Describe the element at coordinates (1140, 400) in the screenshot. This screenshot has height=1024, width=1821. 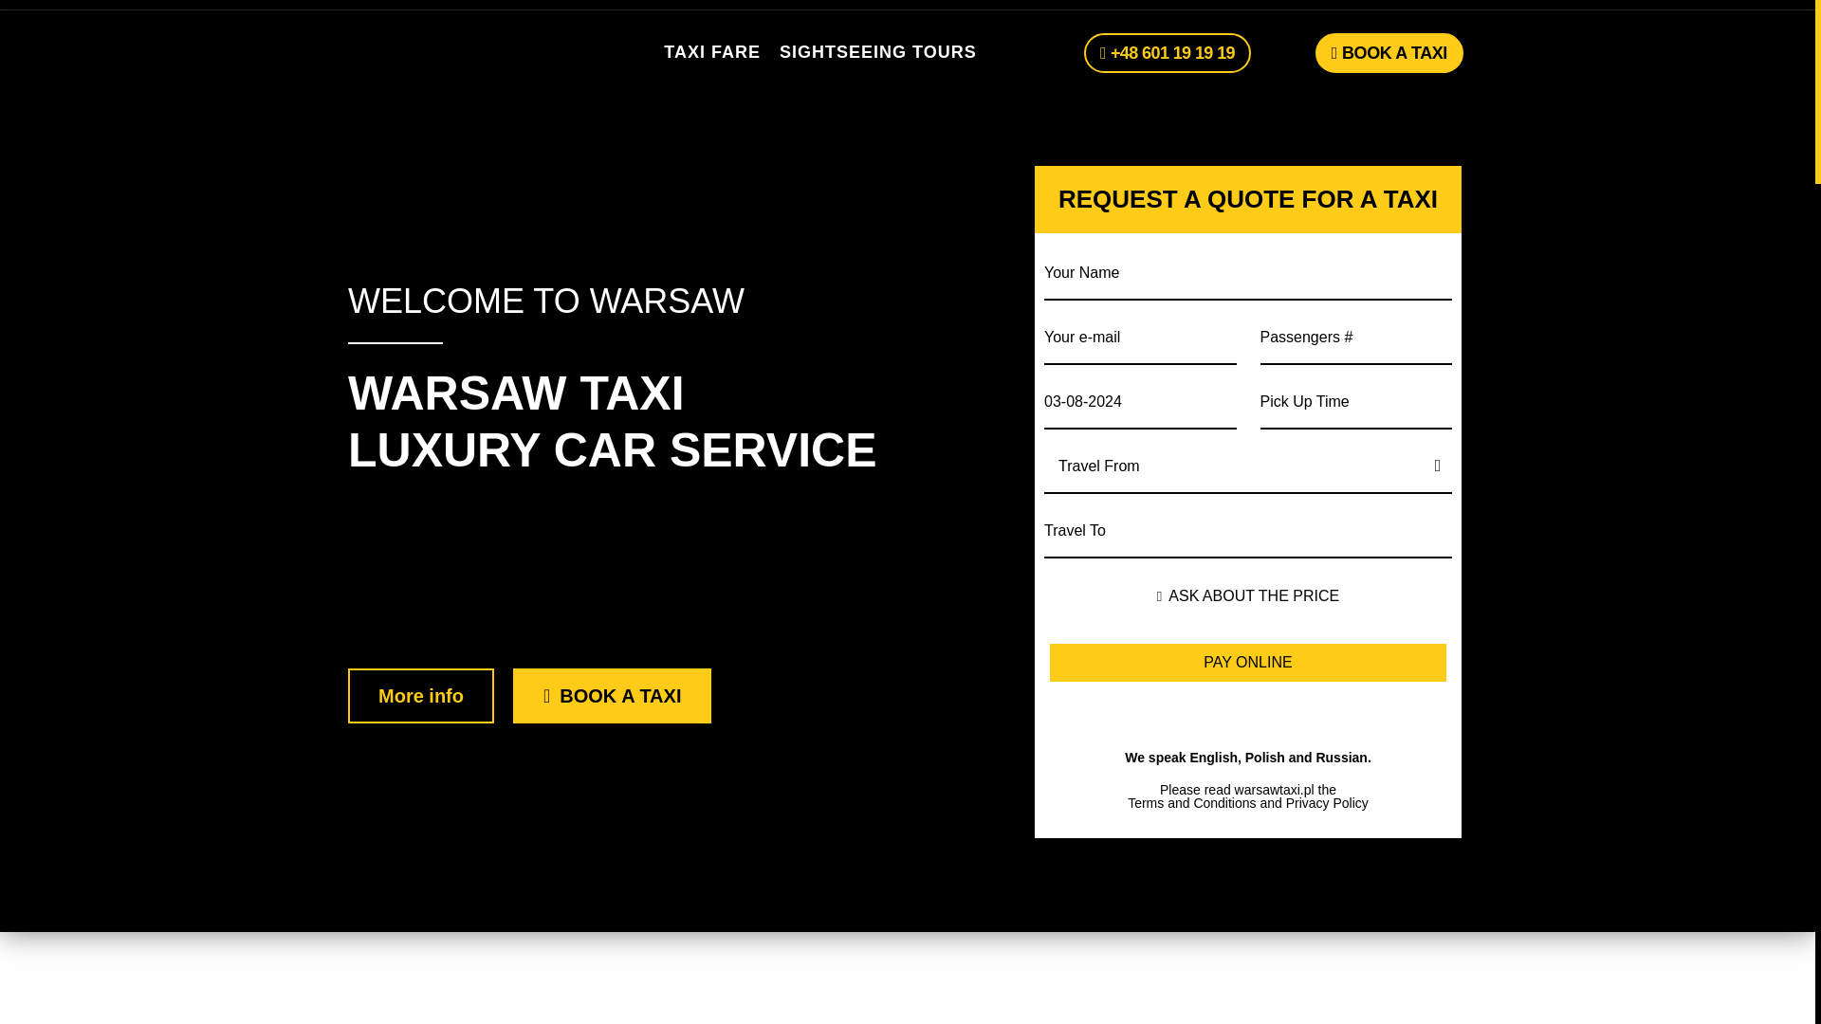
I see `03-08-2024` at that location.